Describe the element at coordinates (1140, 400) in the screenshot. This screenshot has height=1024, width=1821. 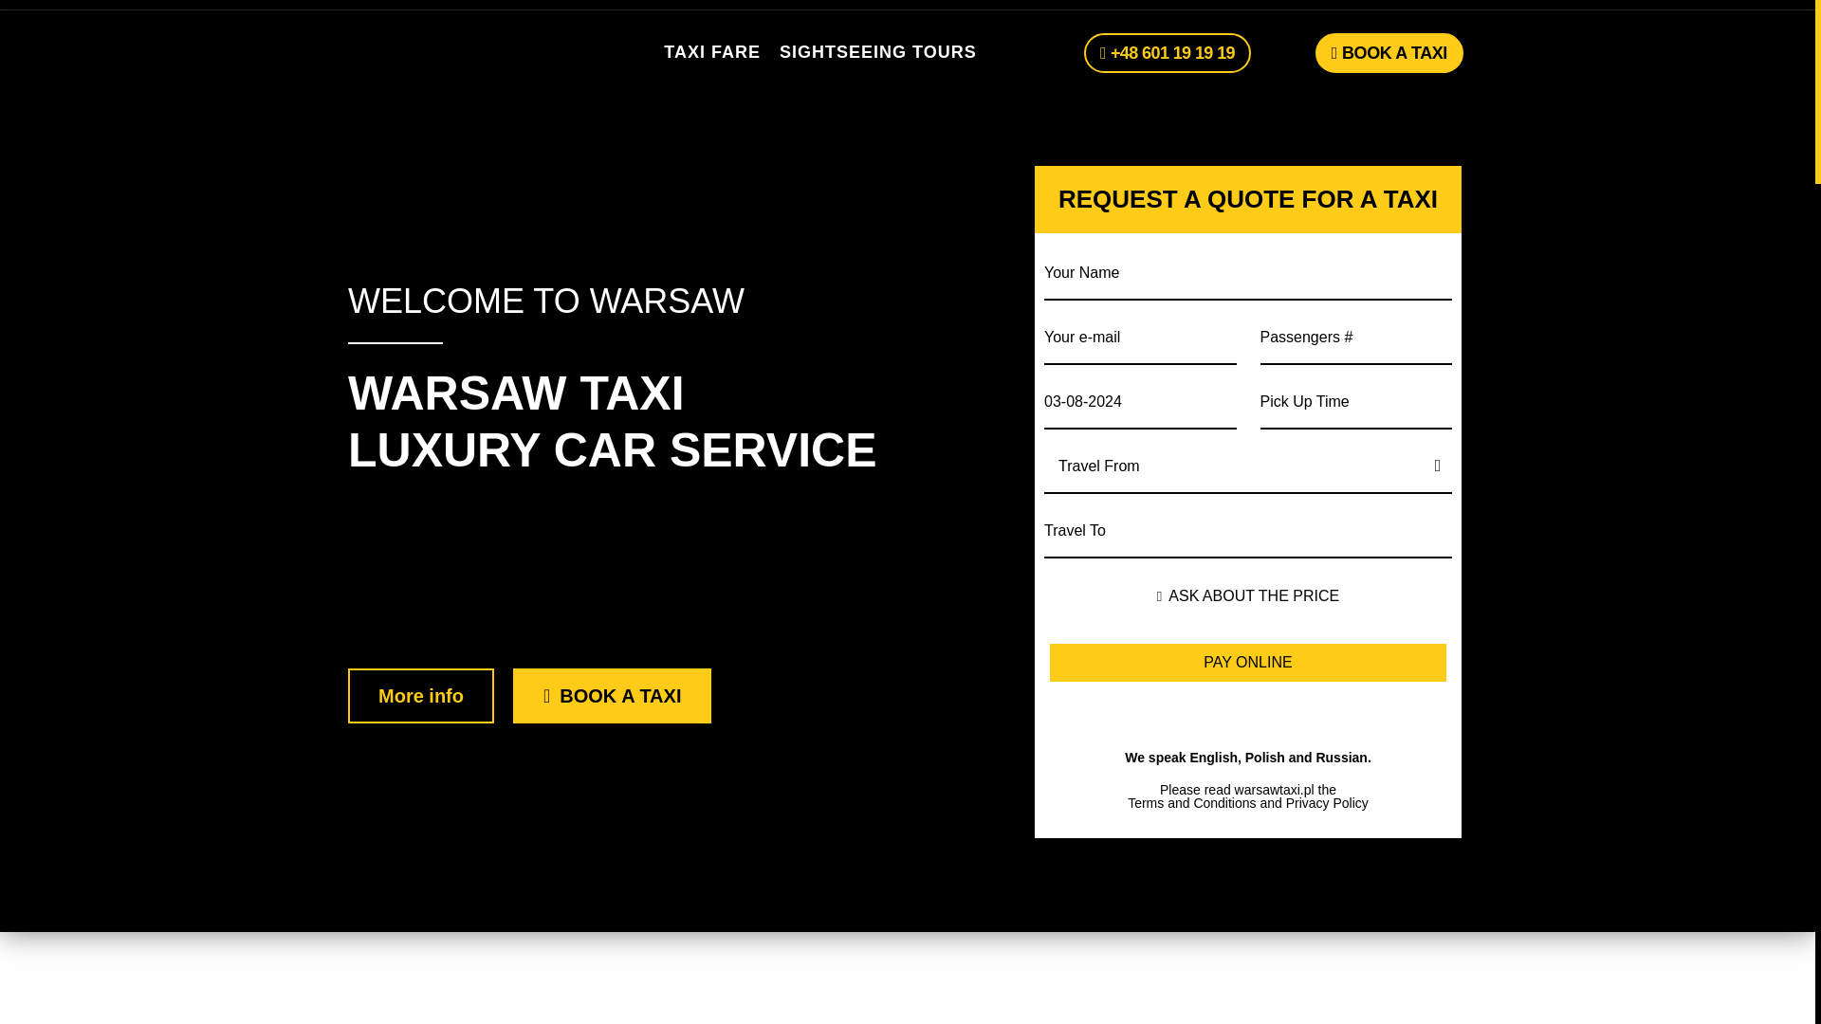
I see `03-08-2024` at that location.